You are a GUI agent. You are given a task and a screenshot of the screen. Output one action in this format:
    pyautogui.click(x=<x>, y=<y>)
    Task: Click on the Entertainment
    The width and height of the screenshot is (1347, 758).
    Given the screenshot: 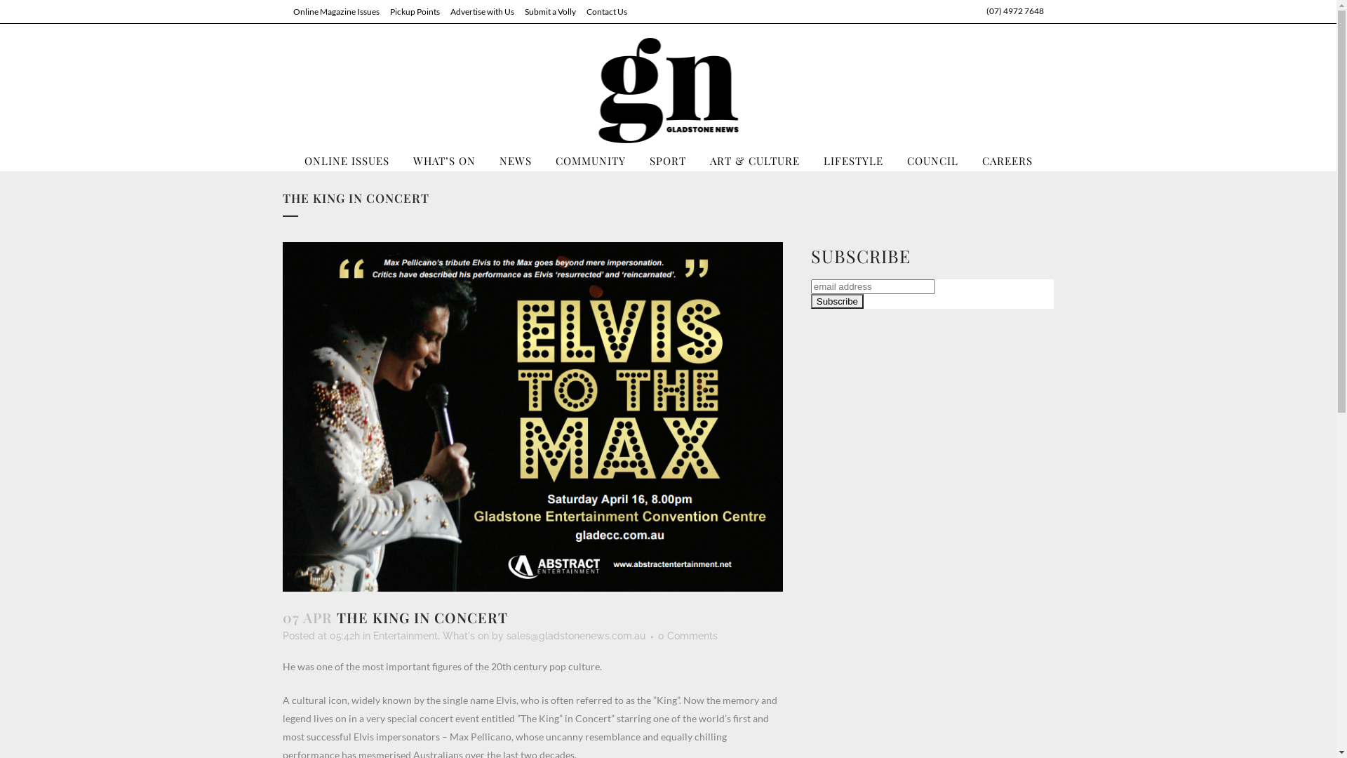 What is the action you would take?
    pyautogui.click(x=406, y=636)
    